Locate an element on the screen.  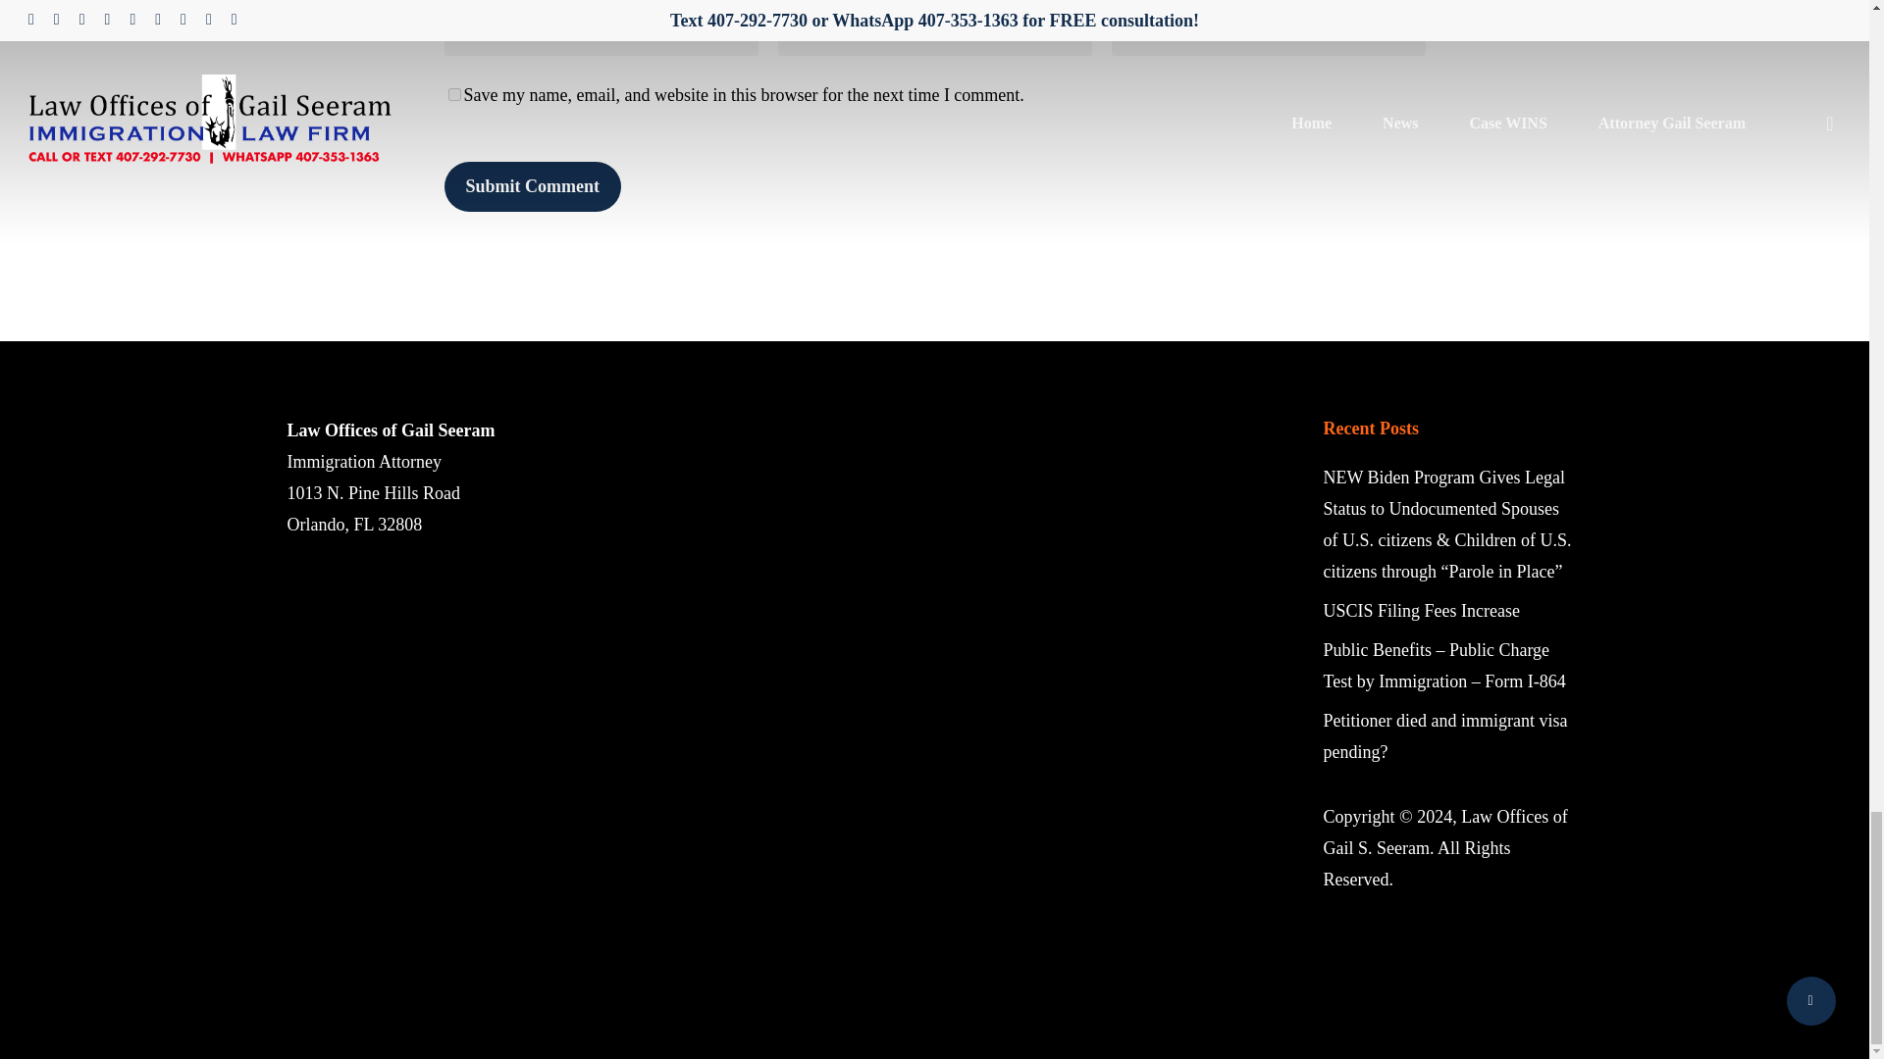
Submit Comment is located at coordinates (532, 186).